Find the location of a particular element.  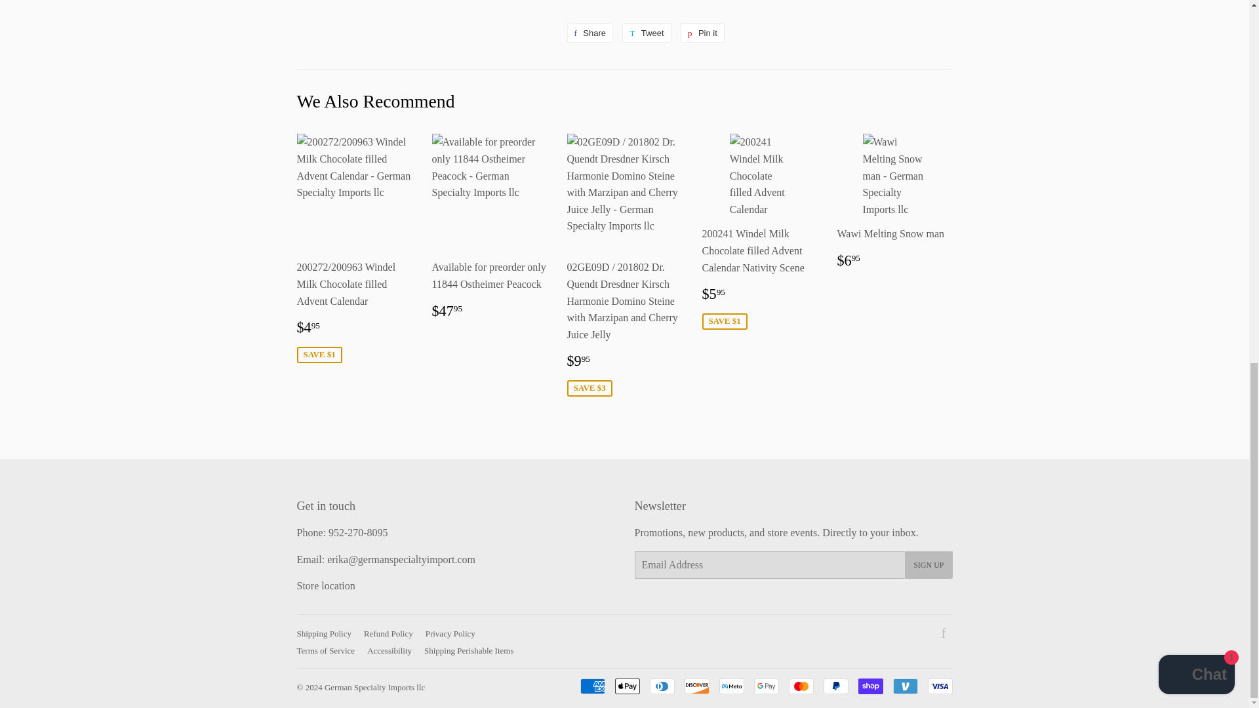

Discover is located at coordinates (697, 686).